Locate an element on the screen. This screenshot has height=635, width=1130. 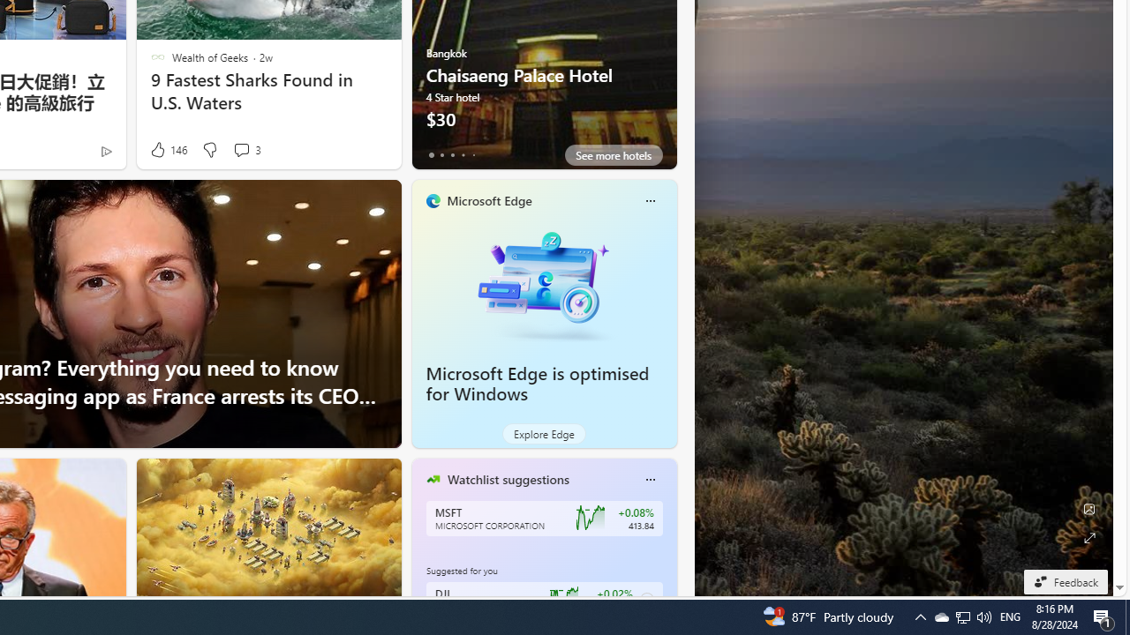
Watchlist suggestions is located at coordinates (508, 479).